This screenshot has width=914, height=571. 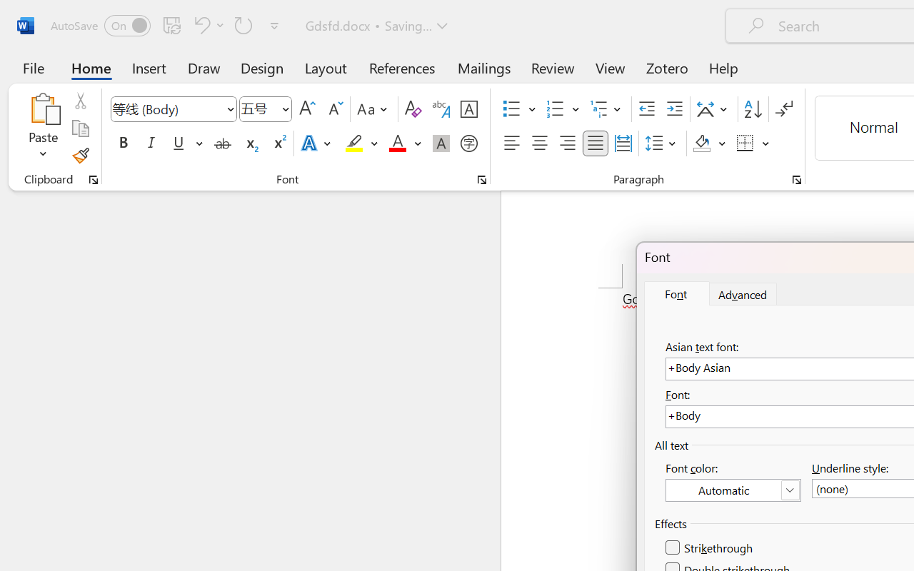 What do you see at coordinates (361, 143) in the screenshot?
I see `Text Highlight Color` at bounding box center [361, 143].